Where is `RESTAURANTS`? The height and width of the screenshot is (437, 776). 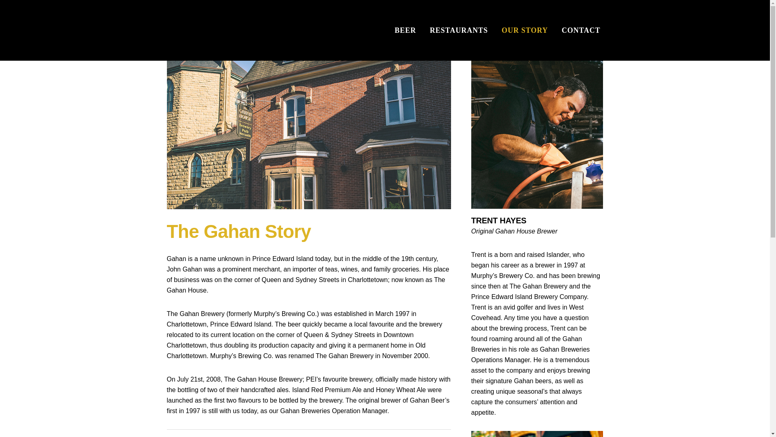 RESTAURANTS is located at coordinates (459, 30).